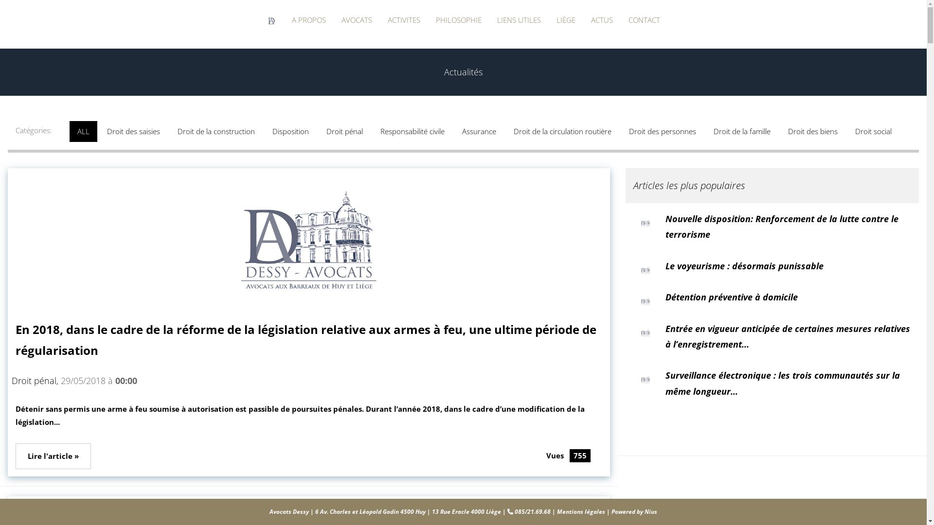 Image resolution: width=934 pixels, height=525 pixels. I want to click on Droit de la famille, so click(743, 130).